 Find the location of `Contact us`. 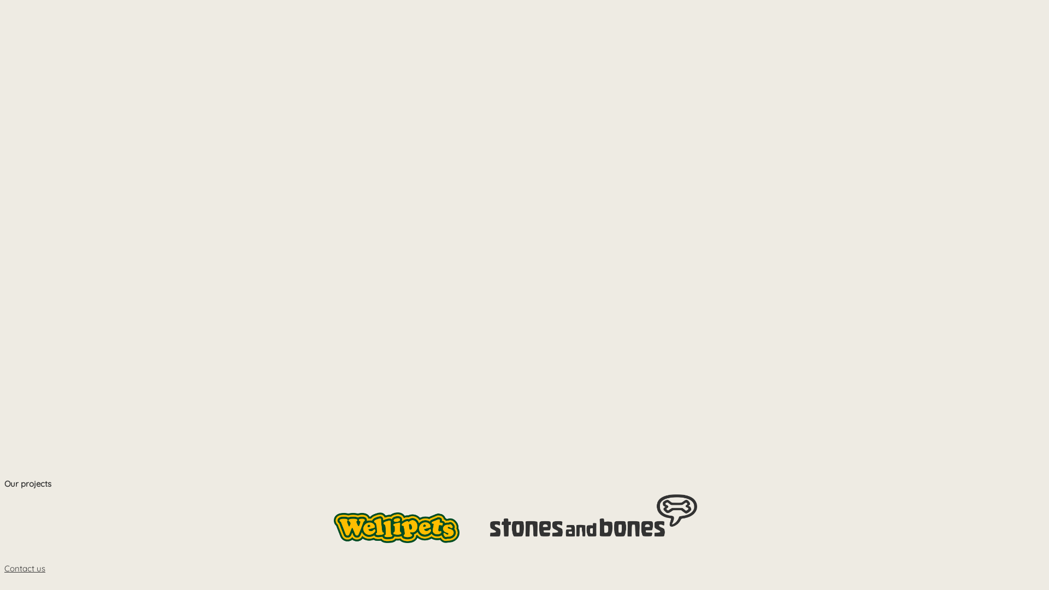

Contact us is located at coordinates (25, 568).